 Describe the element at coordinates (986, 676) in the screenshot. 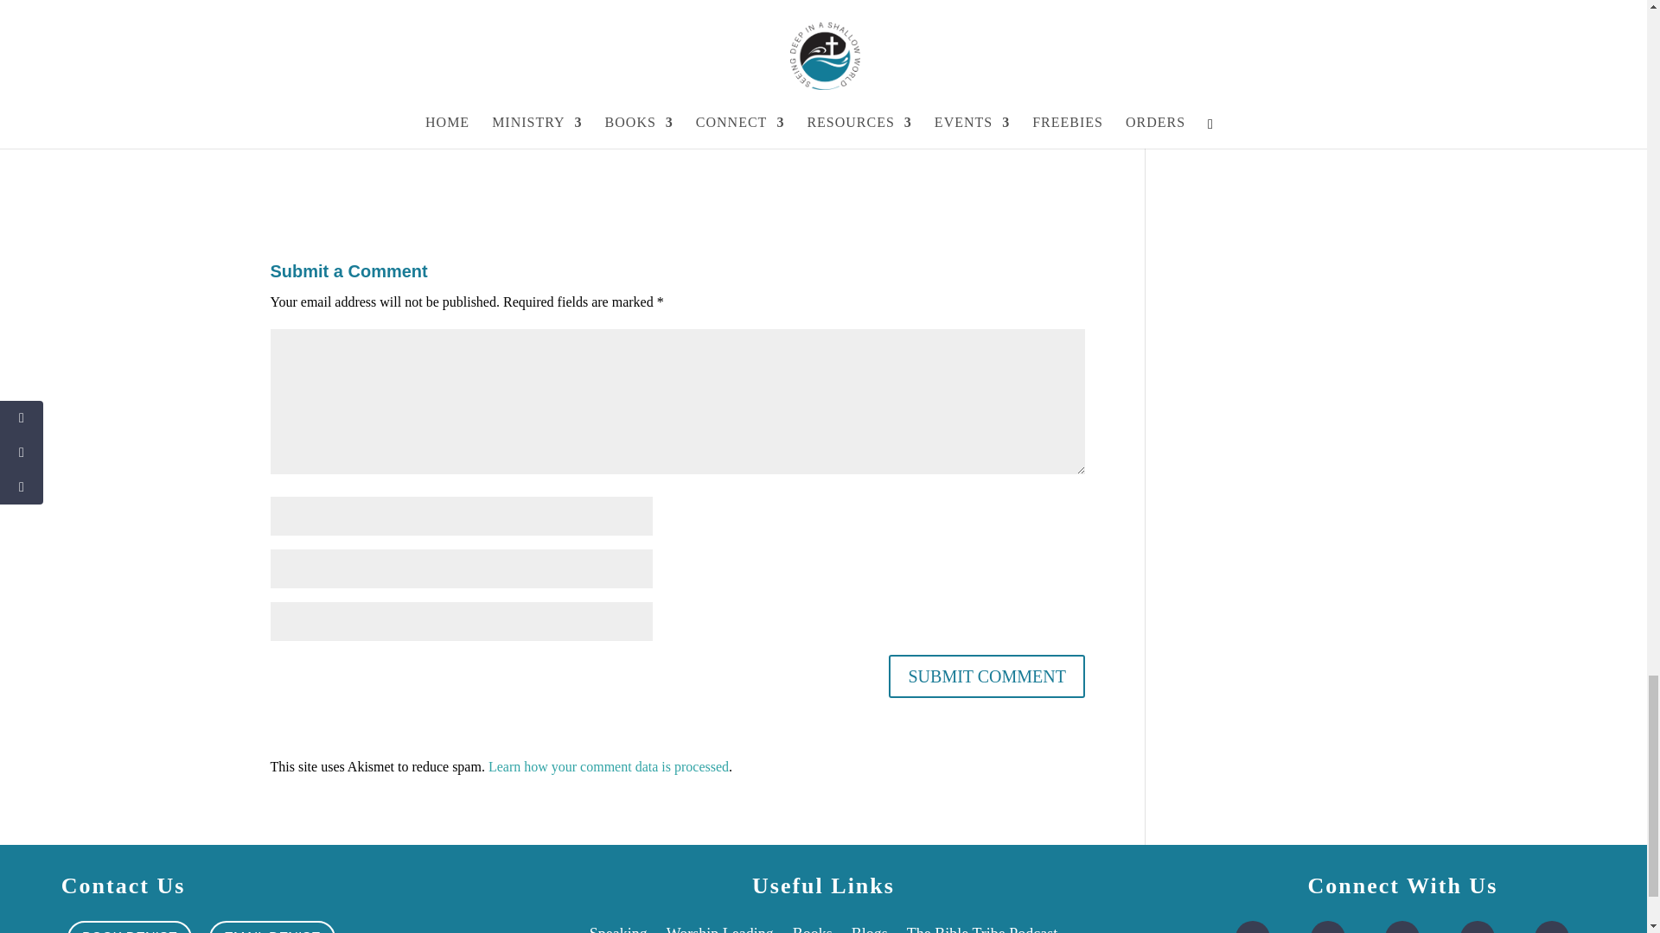

I see `Submit Comment` at that location.